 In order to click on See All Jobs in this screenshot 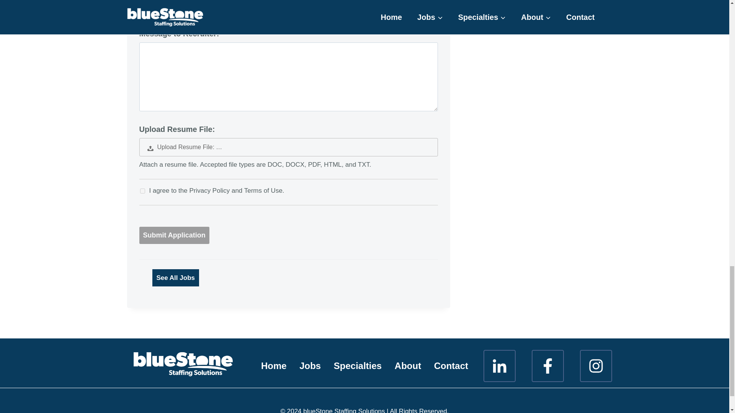, I will do `click(175, 278)`.